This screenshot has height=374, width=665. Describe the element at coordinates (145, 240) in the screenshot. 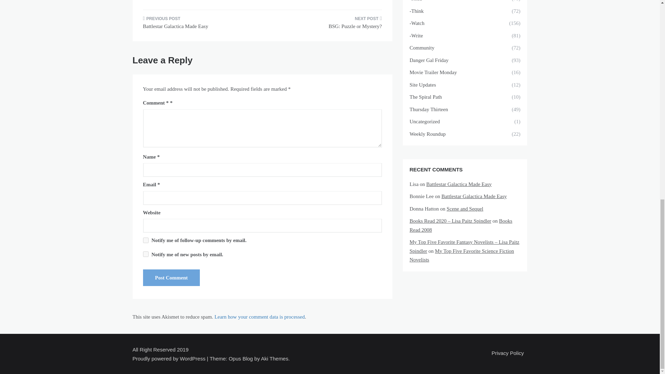

I see `subscribe` at that location.